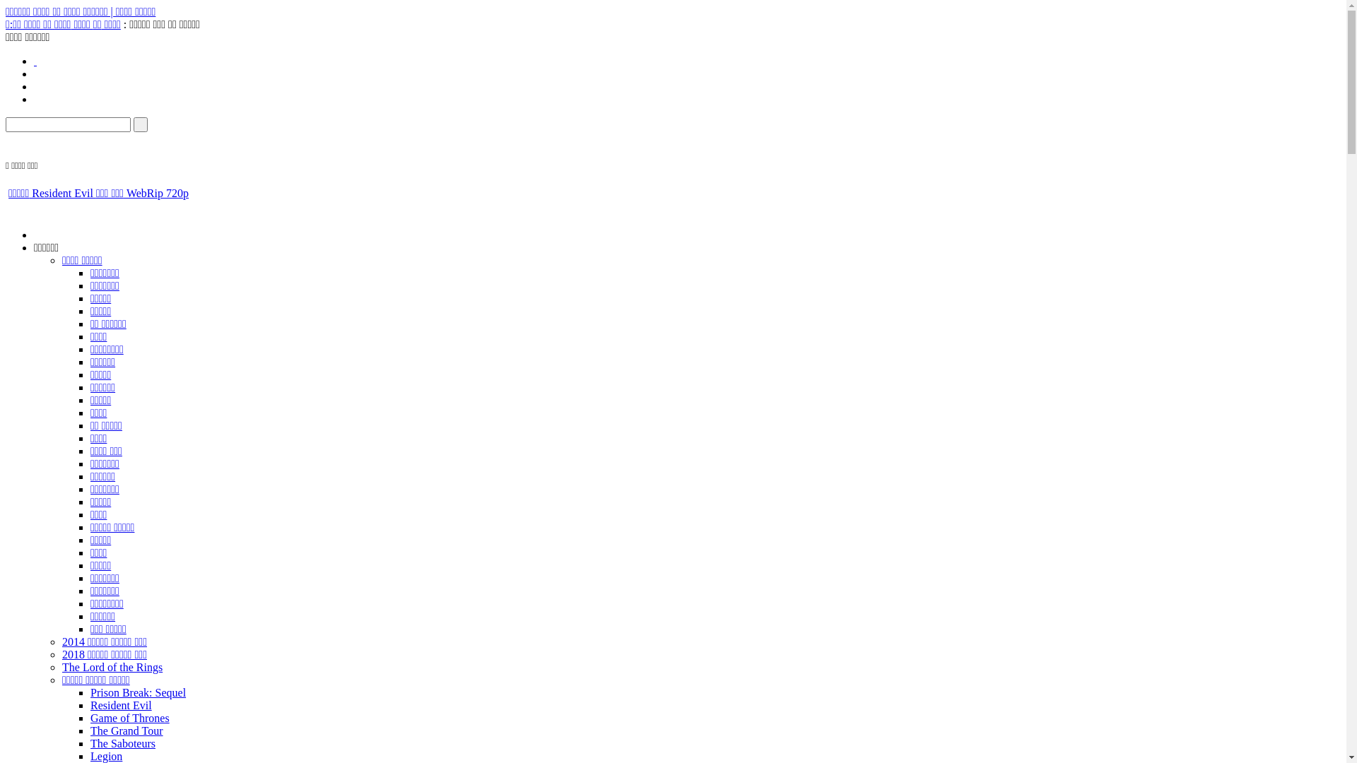 The height and width of the screenshot is (763, 1357). What do you see at coordinates (106, 756) in the screenshot?
I see `Legion` at bounding box center [106, 756].